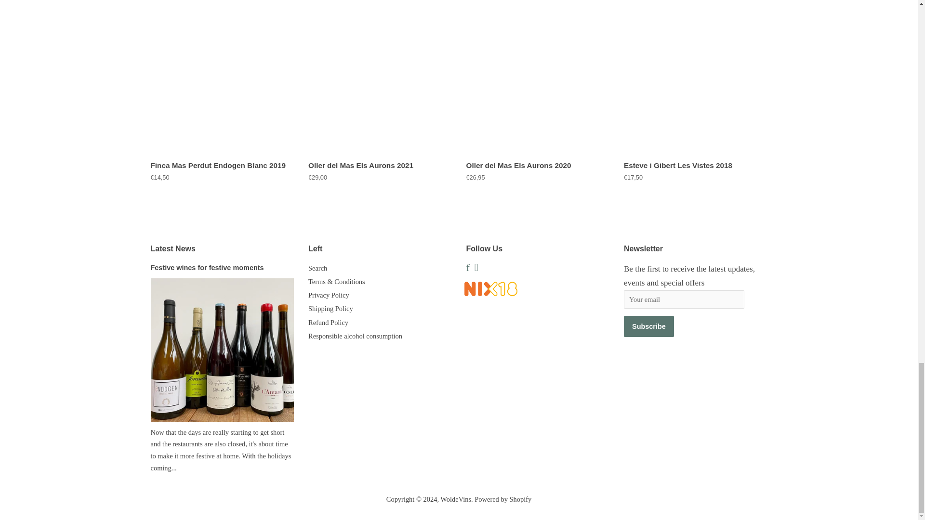 The width and height of the screenshot is (925, 520). What do you see at coordinates (328, 323) in the screenshot?
I see `Refund Policy` at bounding box center [328, 323].